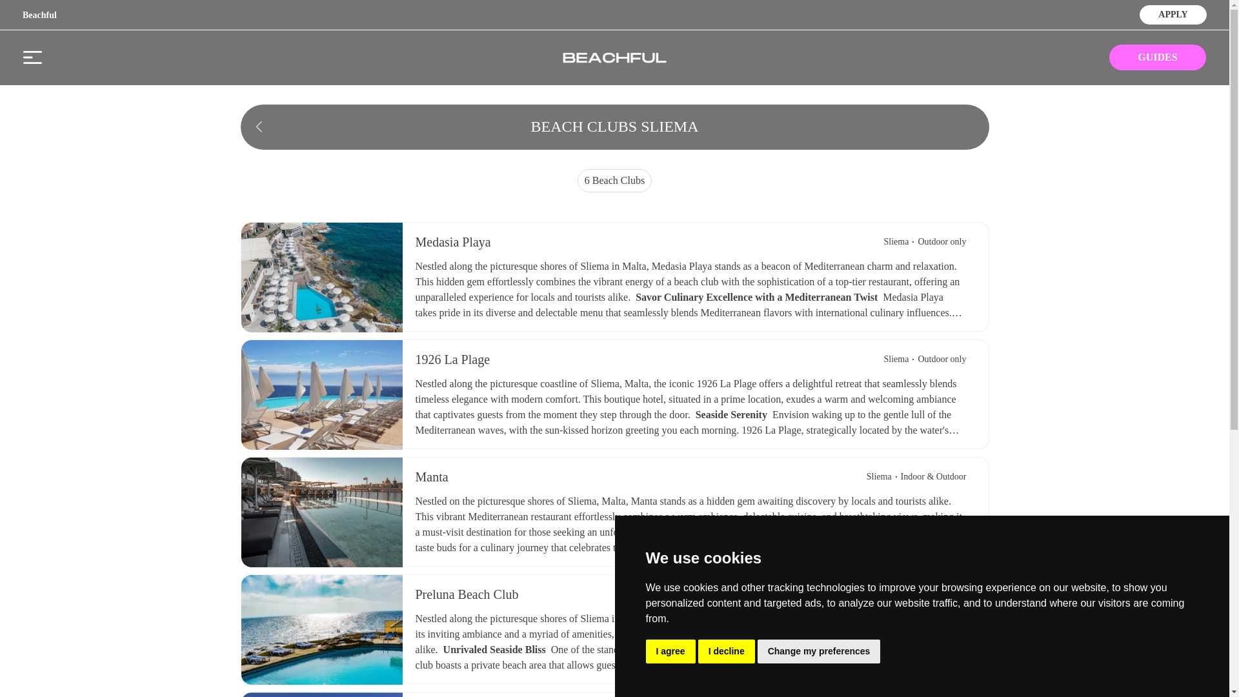 This screenshot has height=697, width=1239. I want to click on I agree, so click(670, 652).